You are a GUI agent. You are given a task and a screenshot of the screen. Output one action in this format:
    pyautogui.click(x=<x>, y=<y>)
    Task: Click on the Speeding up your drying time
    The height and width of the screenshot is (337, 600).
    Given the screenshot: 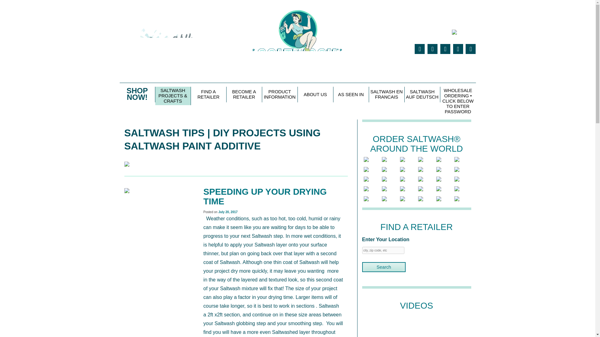 What is the action you would take?
    pyautogui.click(x=265, y=197)
    